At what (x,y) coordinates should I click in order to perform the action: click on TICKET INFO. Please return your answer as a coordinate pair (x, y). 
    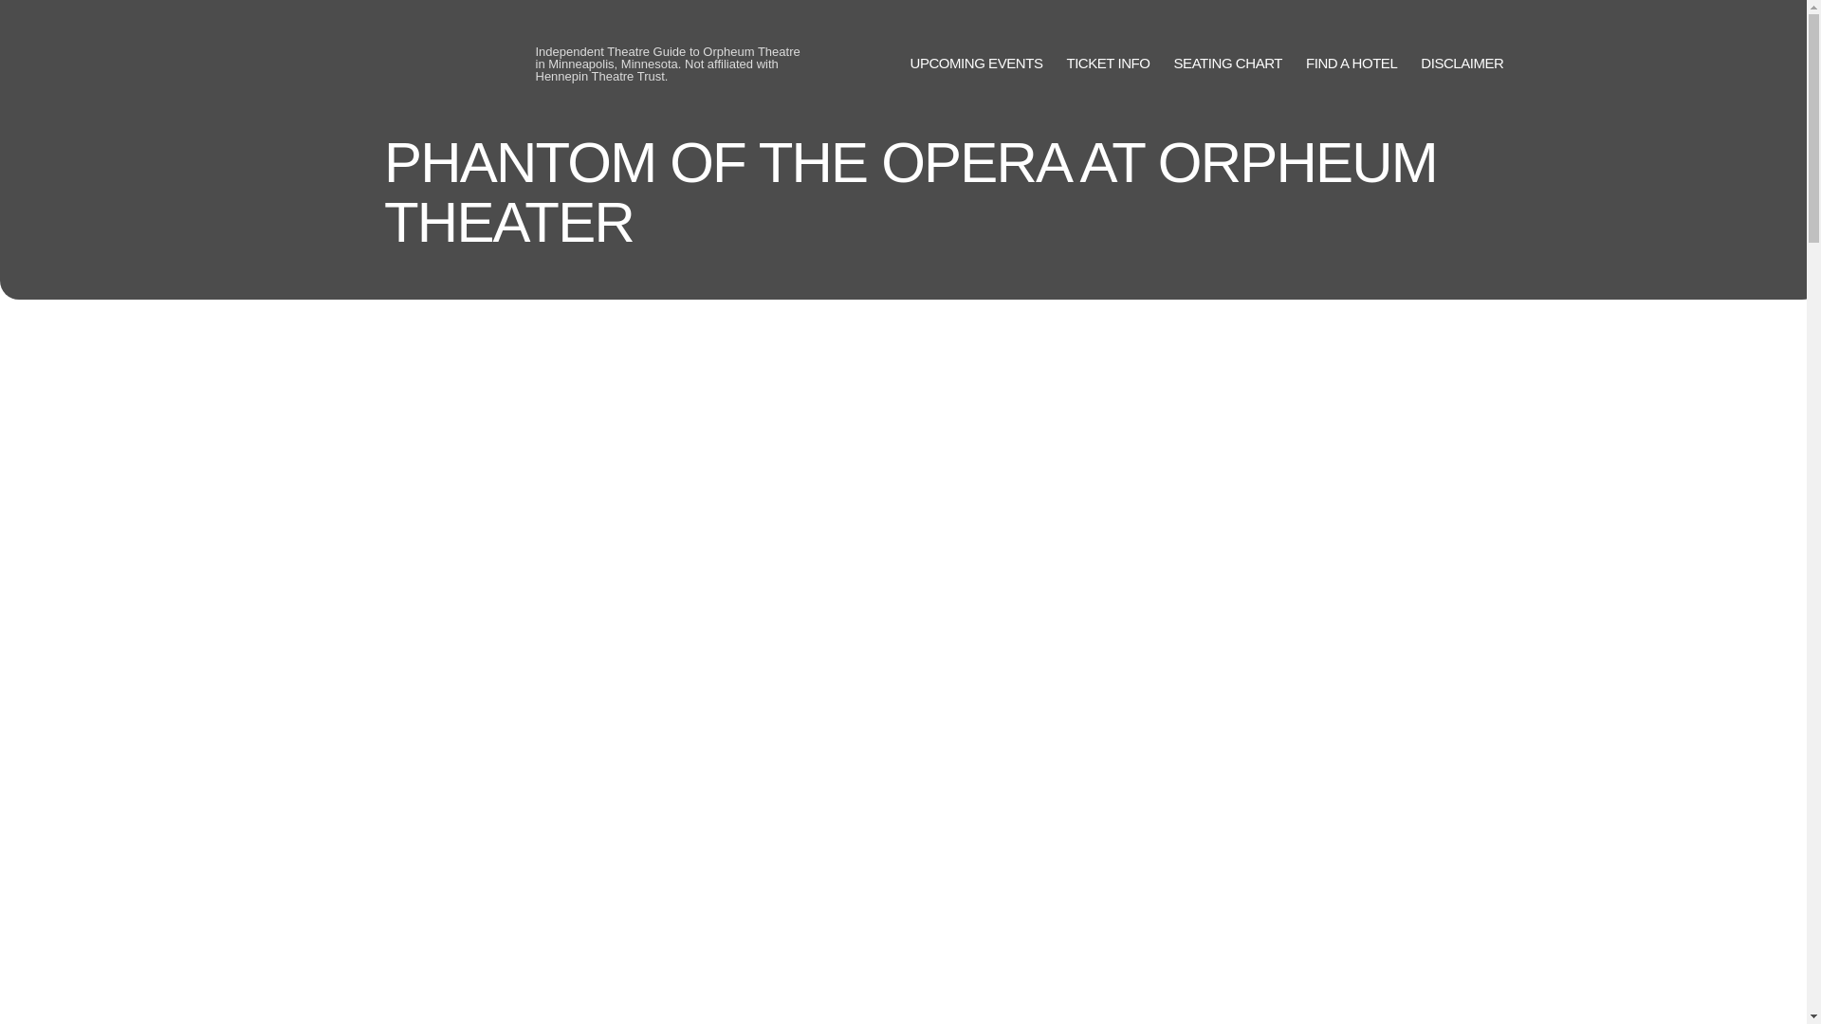
    Looking at the image, I should click on (1107, 64).